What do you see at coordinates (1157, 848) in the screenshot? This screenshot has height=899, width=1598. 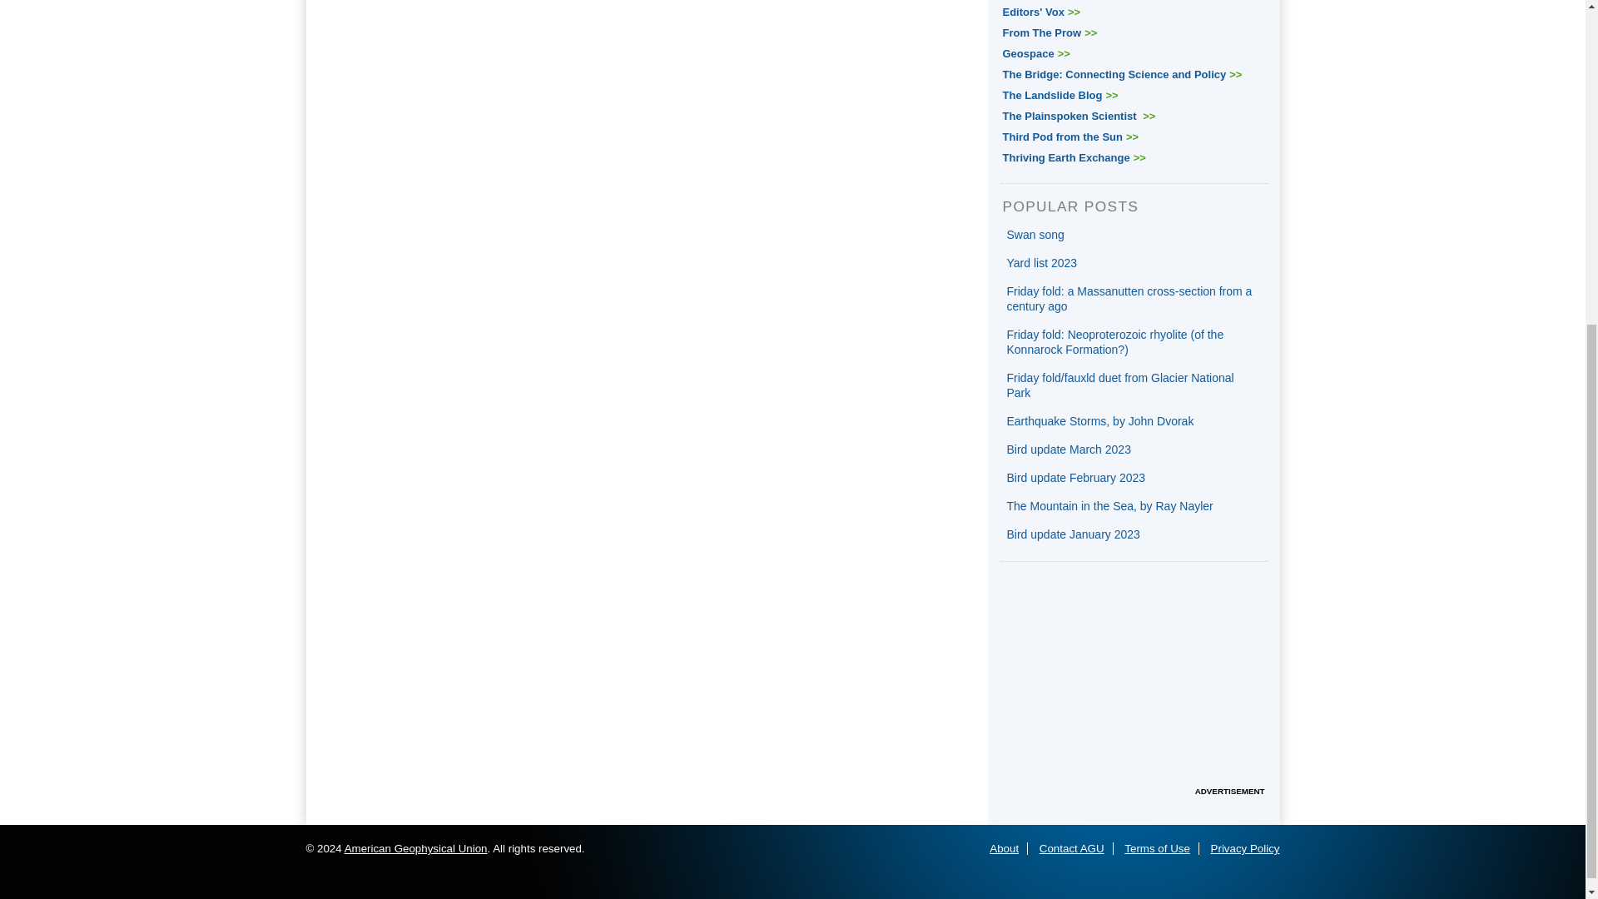 I see `Terms of Use` at bounding box center [1157, 848].